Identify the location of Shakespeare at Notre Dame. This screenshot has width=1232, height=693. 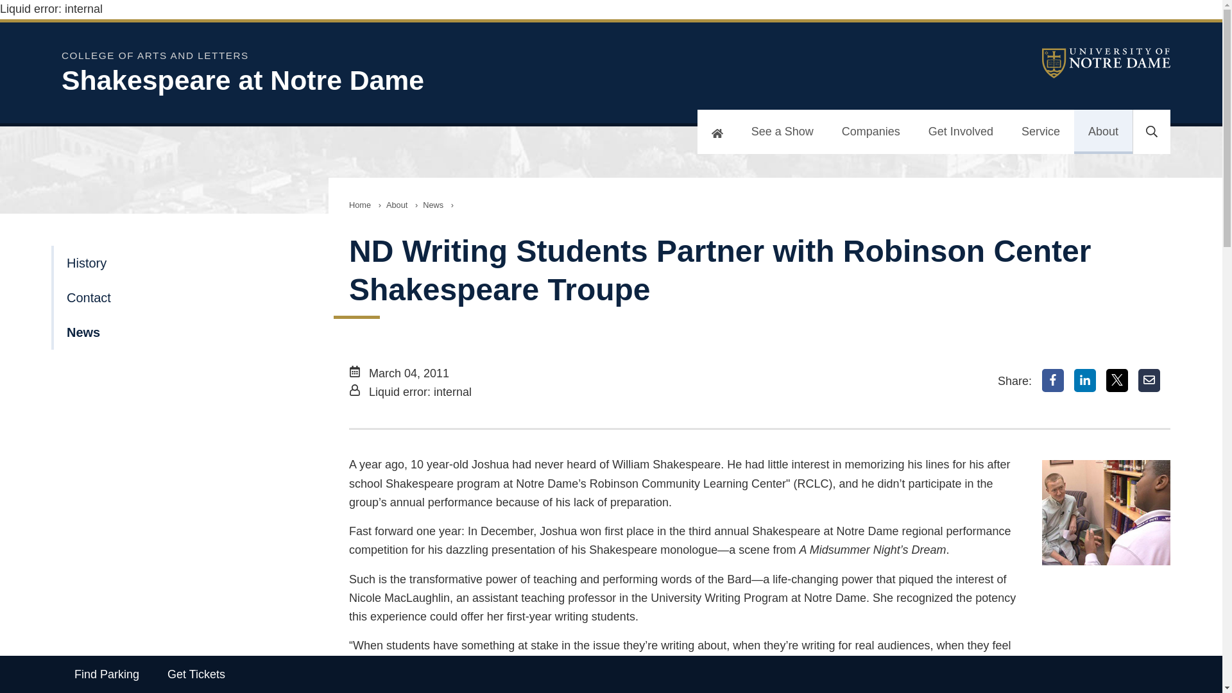
(395, 81).